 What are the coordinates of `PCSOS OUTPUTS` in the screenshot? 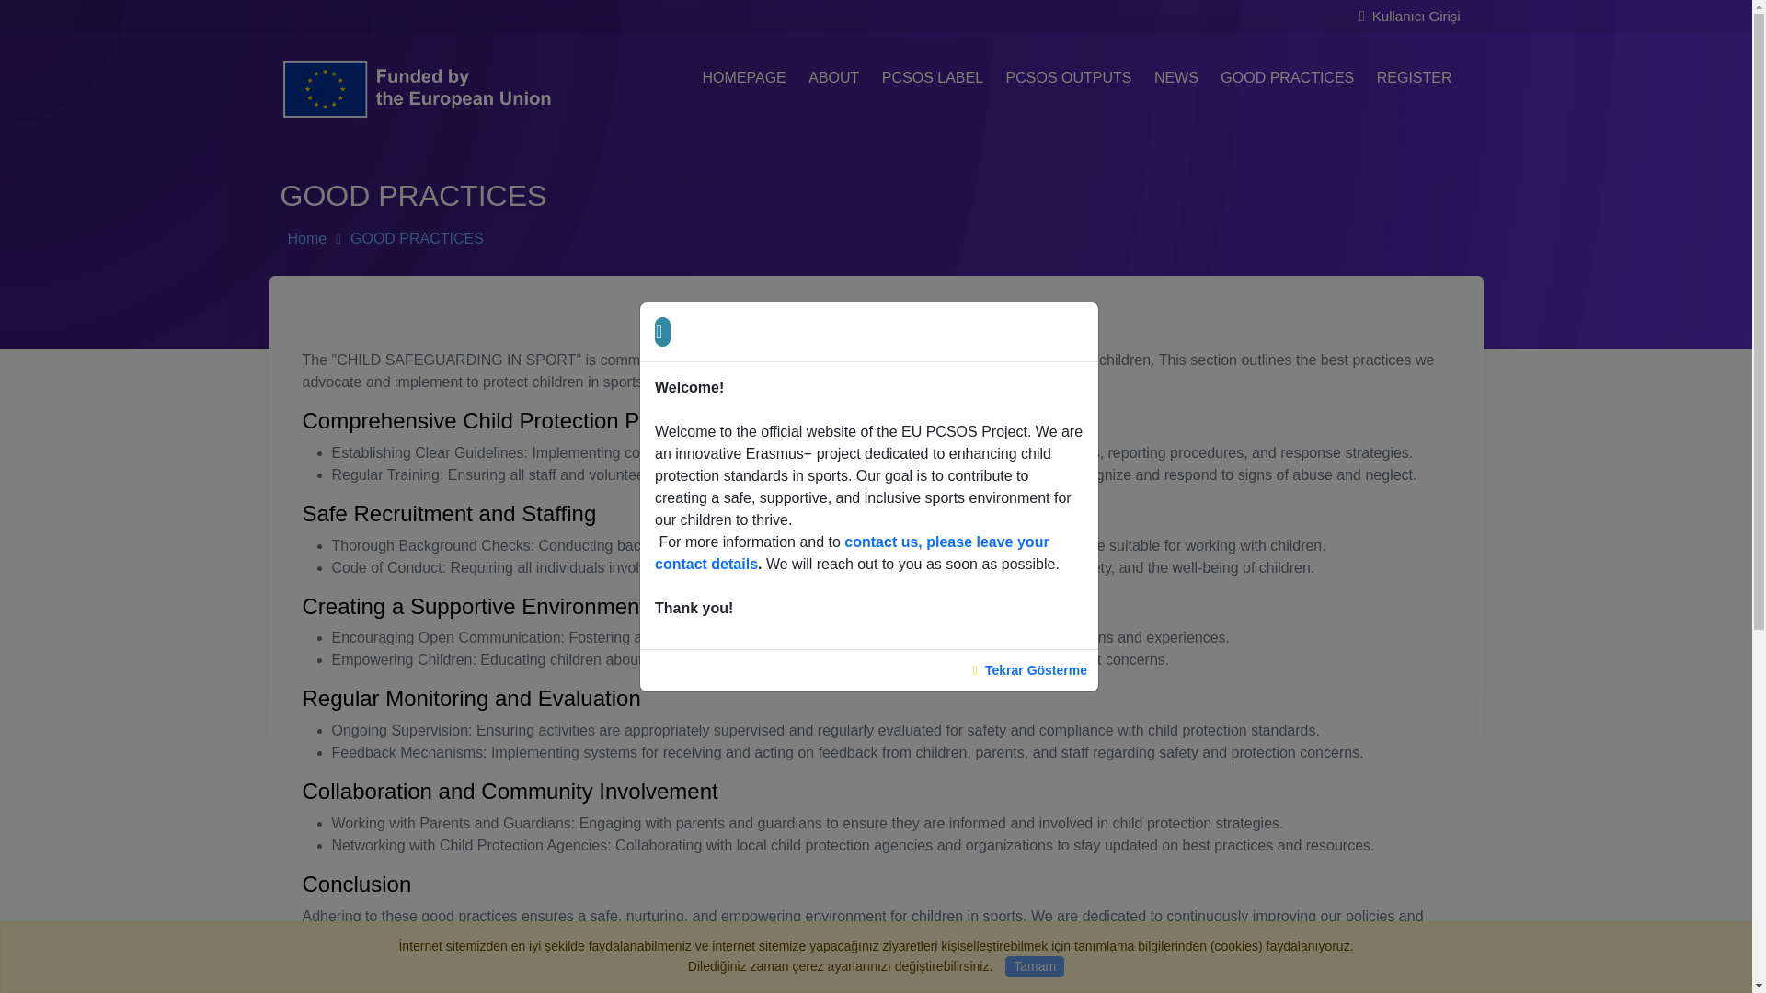 It's located at (1069, 77).